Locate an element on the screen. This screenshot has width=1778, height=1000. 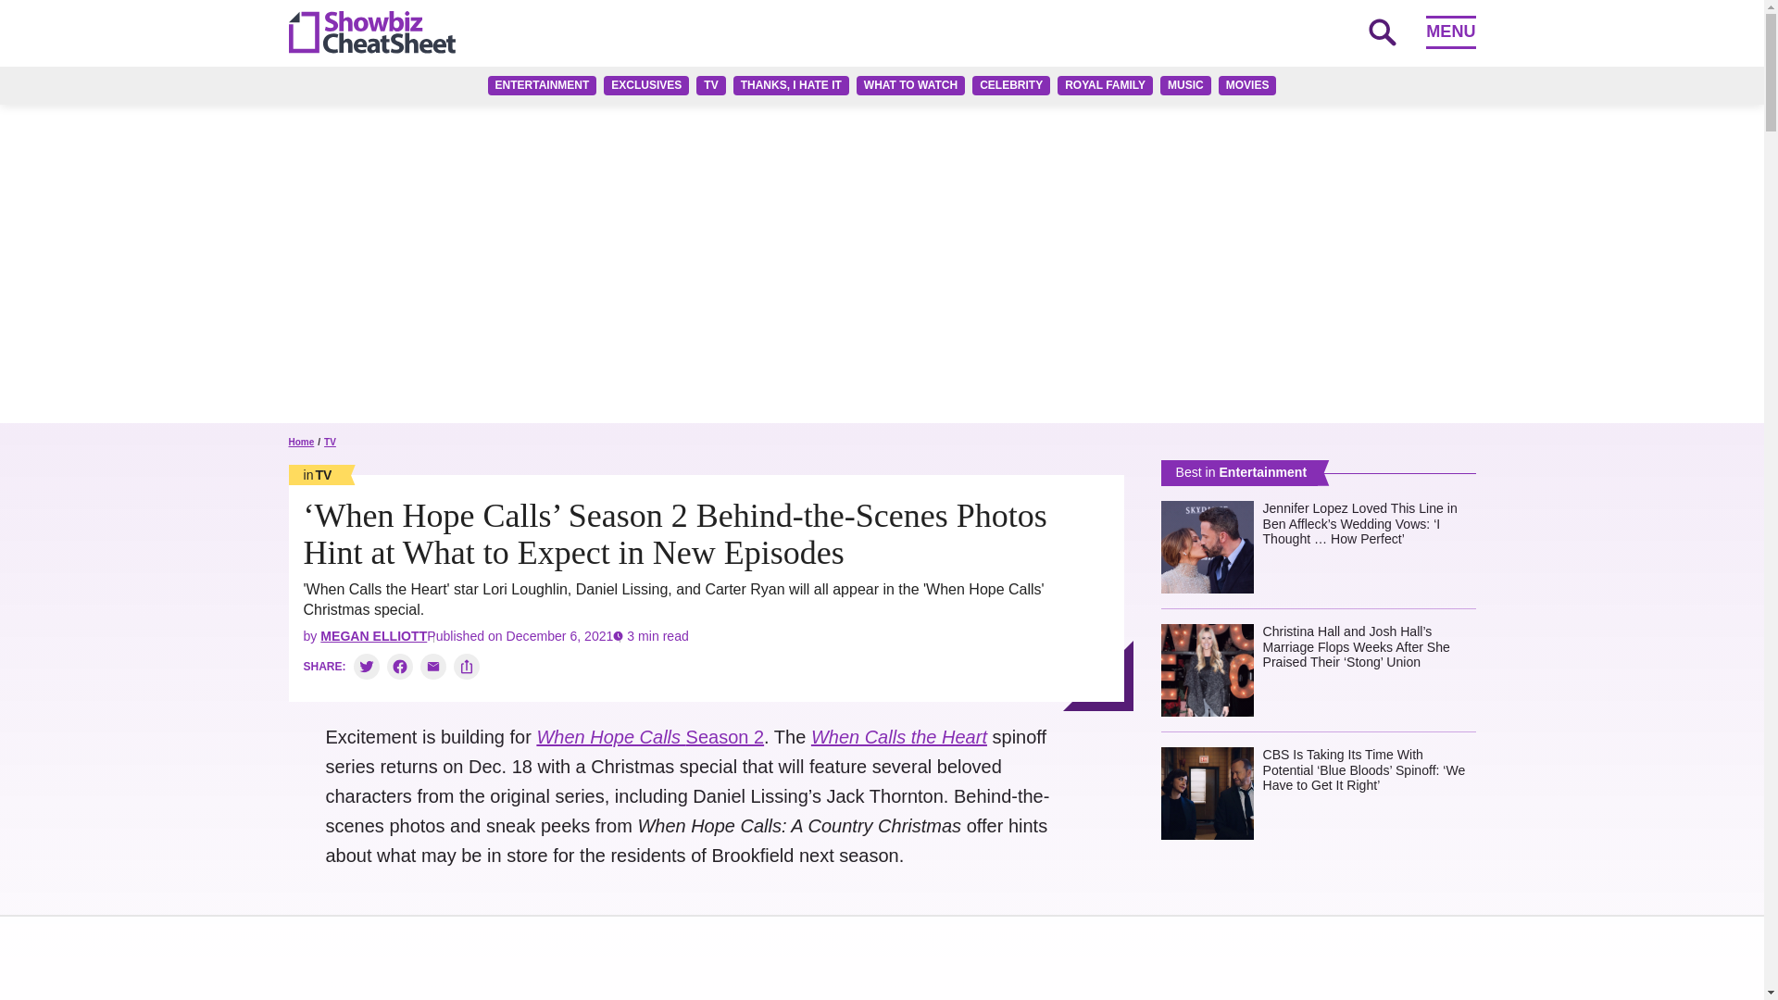
When Hope Calls Season 2 is located at coordinates (650, 737).